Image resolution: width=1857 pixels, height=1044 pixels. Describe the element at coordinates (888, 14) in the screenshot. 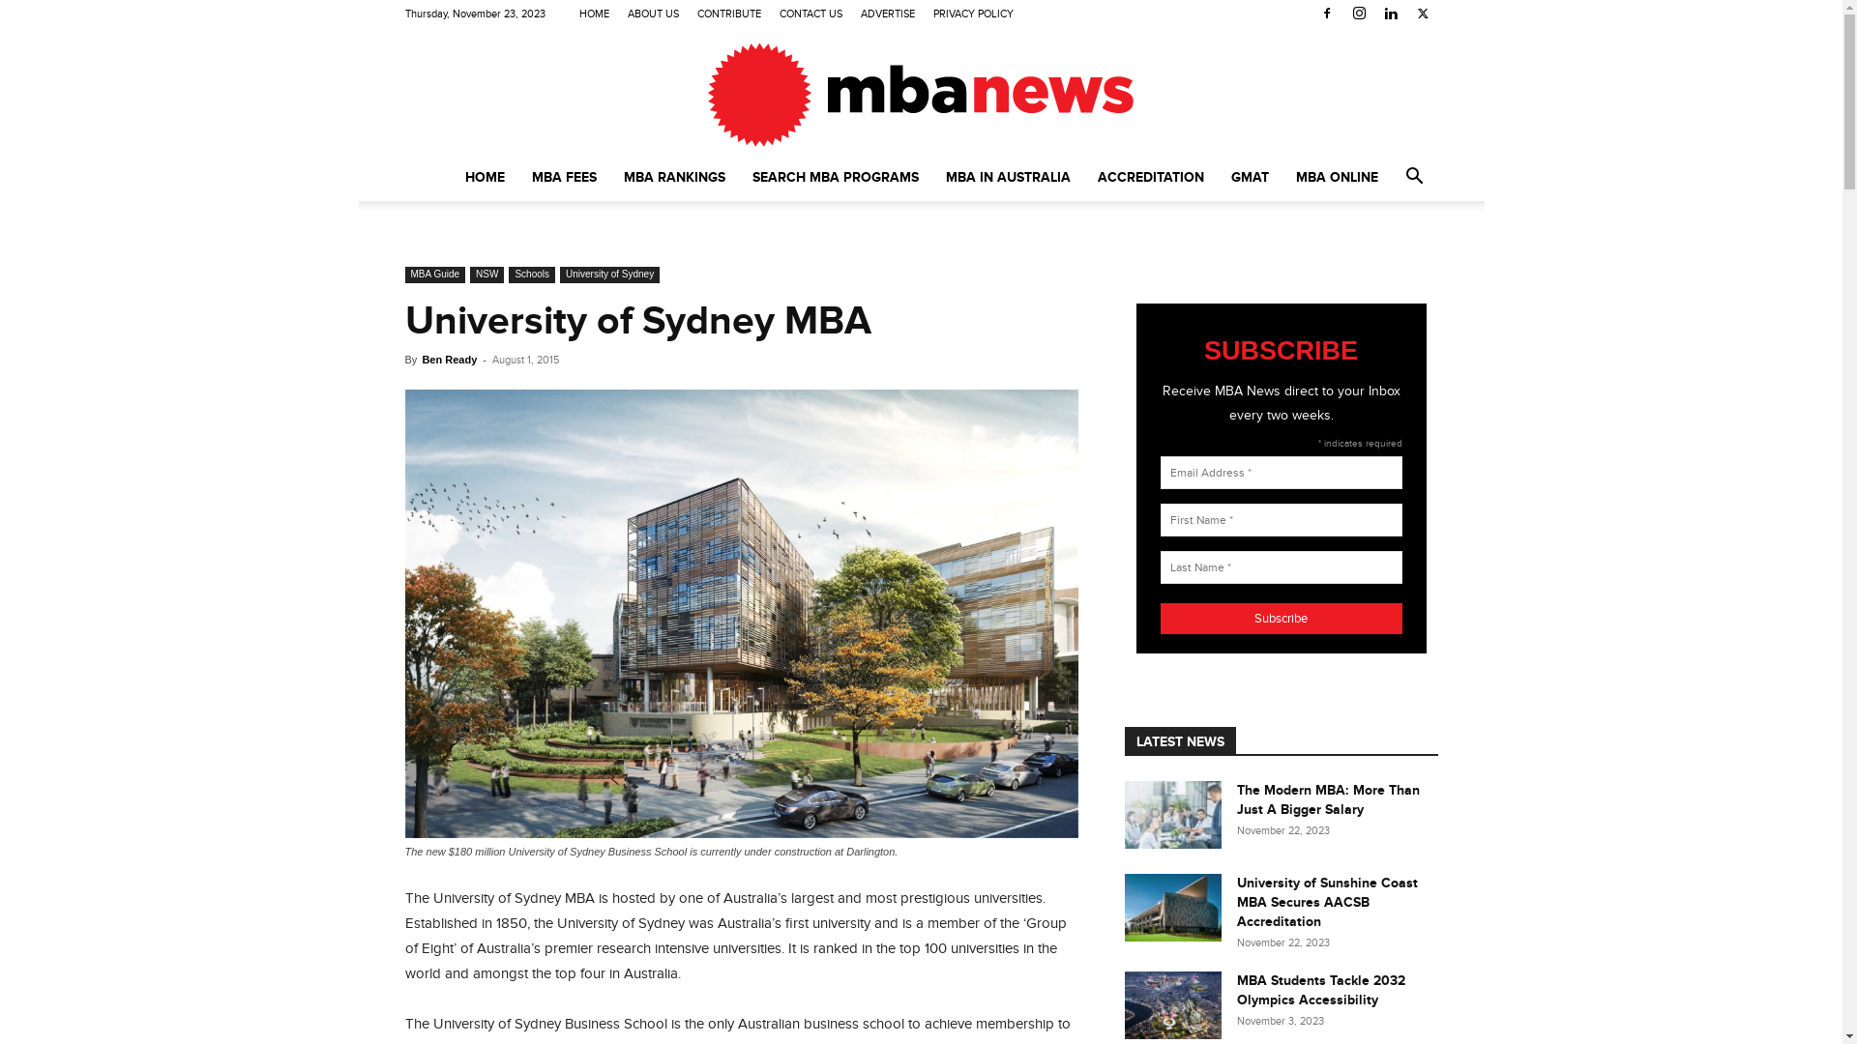

I see `ADVERTISE` at that location.